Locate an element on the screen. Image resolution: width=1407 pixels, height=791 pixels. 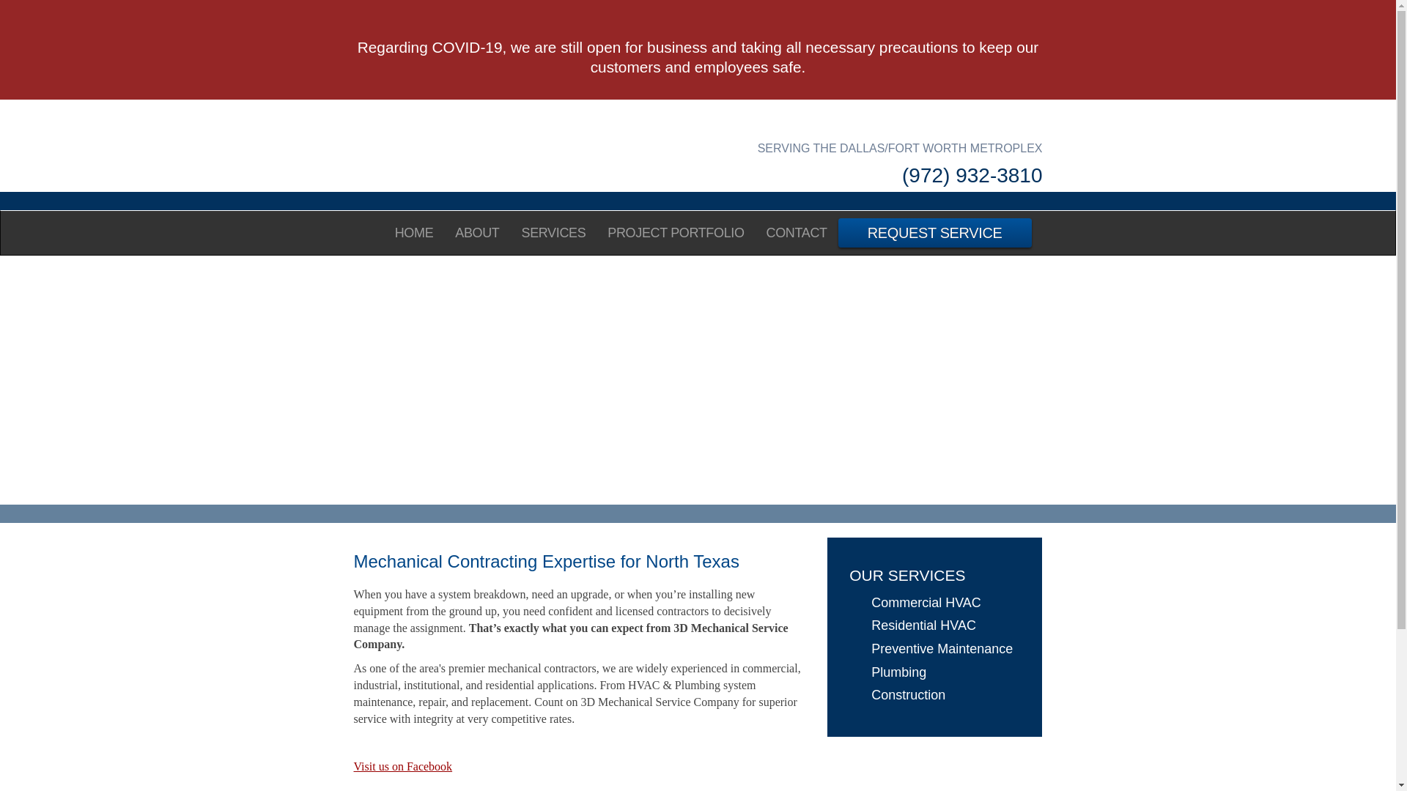
(972) 932-3810 is located at coordinates (876, 174).